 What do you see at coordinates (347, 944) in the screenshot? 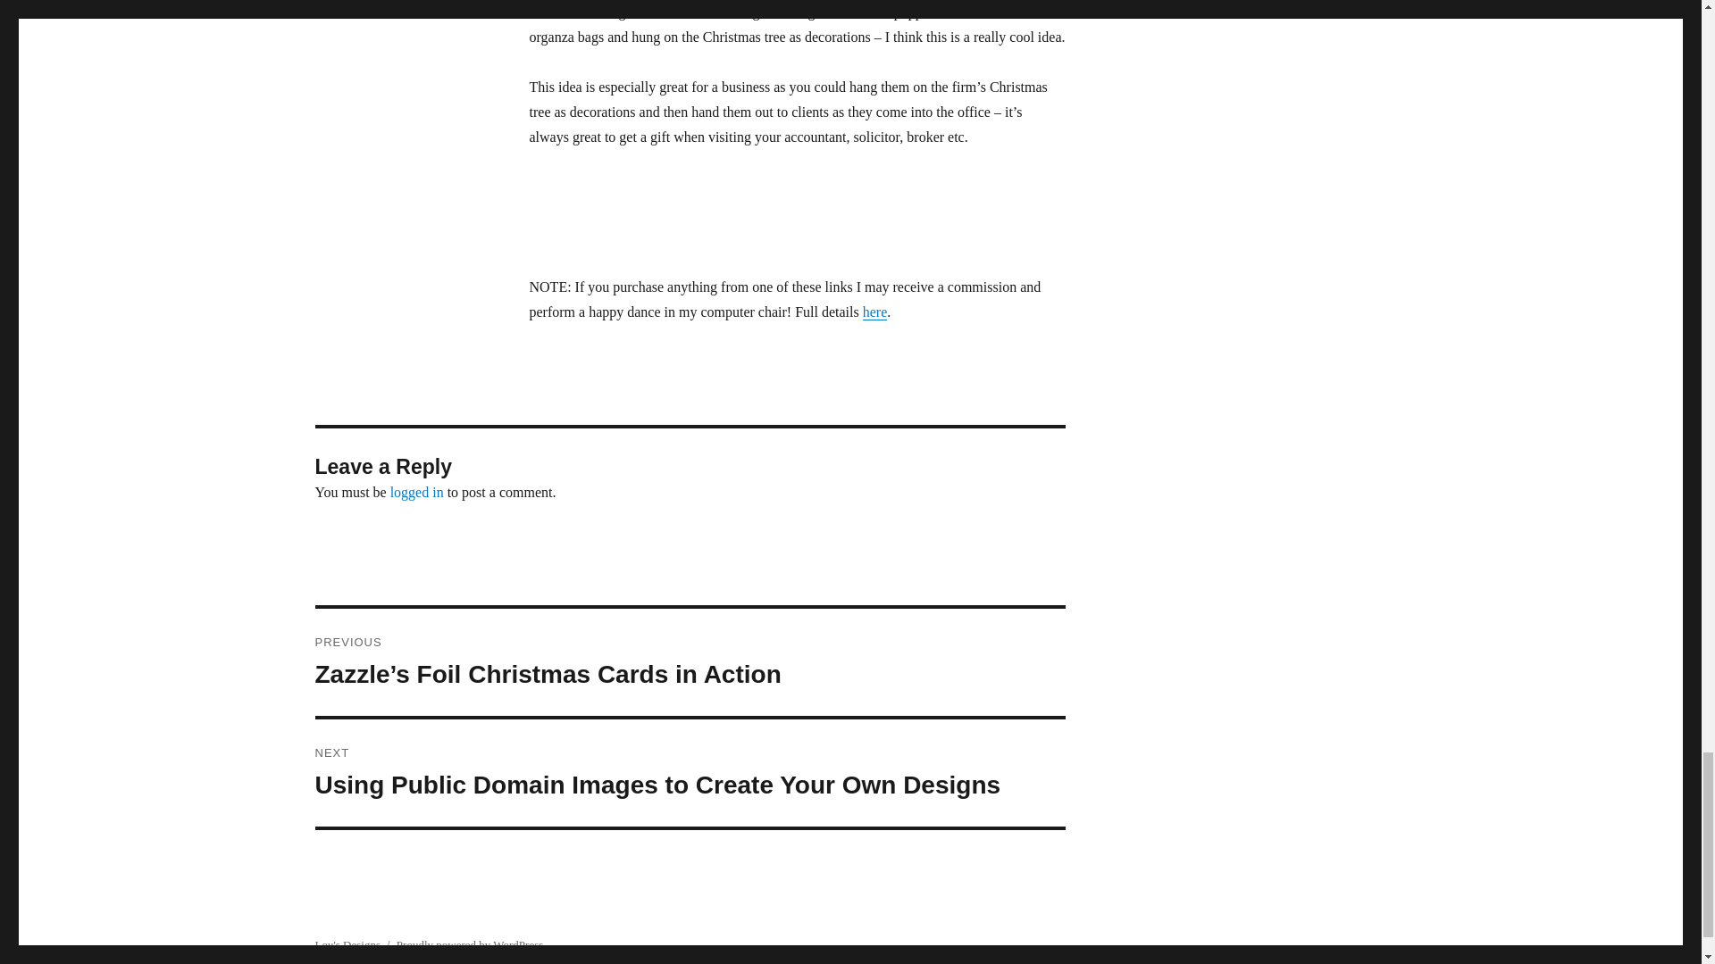
I see `Lou's Designs` at bounding box center [347, 944].